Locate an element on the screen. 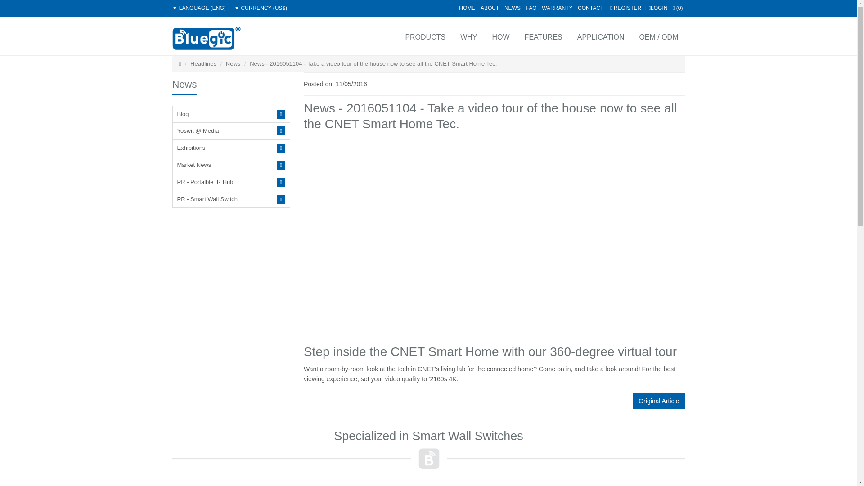 The width and height of the screenshot is (864, 486). ABOUT is located at coordinates (490, 8).